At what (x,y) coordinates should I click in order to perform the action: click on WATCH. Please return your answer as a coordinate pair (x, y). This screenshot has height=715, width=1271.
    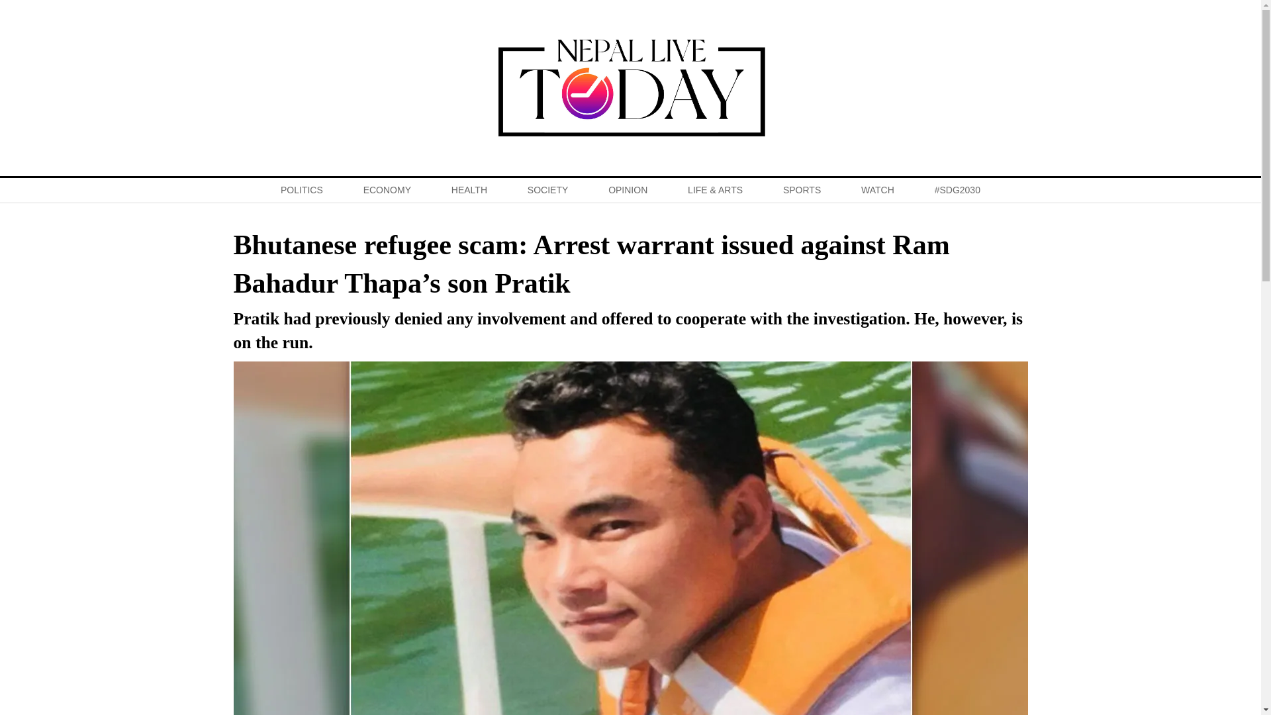
    Looking at the image, I should click on (878, 189).